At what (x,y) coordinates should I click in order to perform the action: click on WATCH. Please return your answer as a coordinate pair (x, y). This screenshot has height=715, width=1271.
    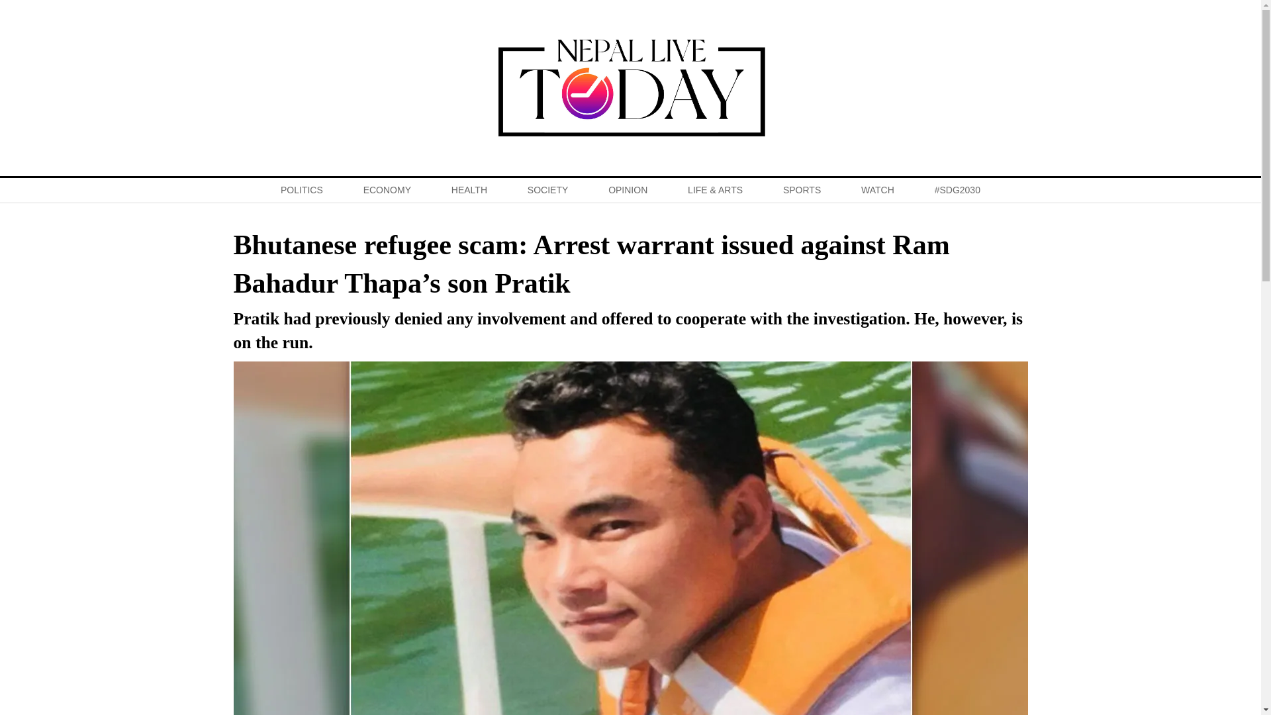
    Looking at the image, I should click on (878, 189).